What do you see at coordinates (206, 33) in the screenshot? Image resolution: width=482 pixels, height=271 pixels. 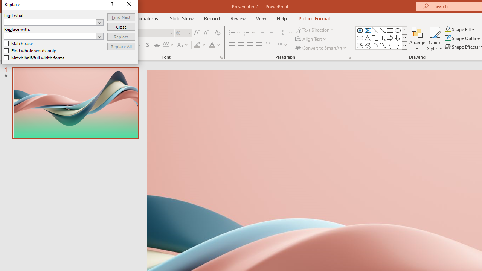 I see `Decrease Font Size` at bounding box center [206, 33].